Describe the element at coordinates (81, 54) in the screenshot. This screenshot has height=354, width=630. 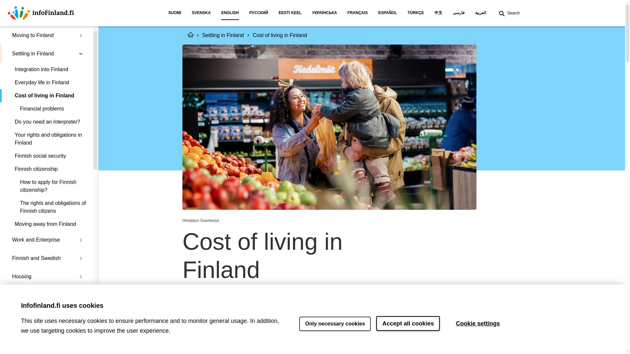
I see `mainMenu.close` at that location.